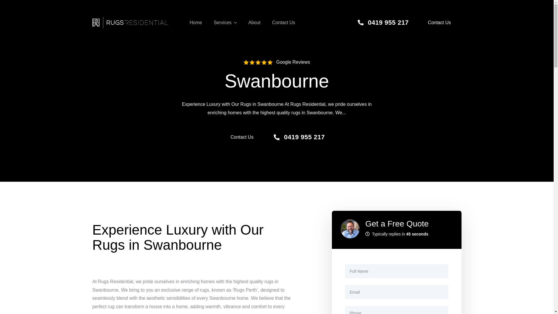 This screenshot has width=558, height=314. What do you see at coordinates (195, 22) in the screenshot?
I see `Home` at bounding box center [195, 22].